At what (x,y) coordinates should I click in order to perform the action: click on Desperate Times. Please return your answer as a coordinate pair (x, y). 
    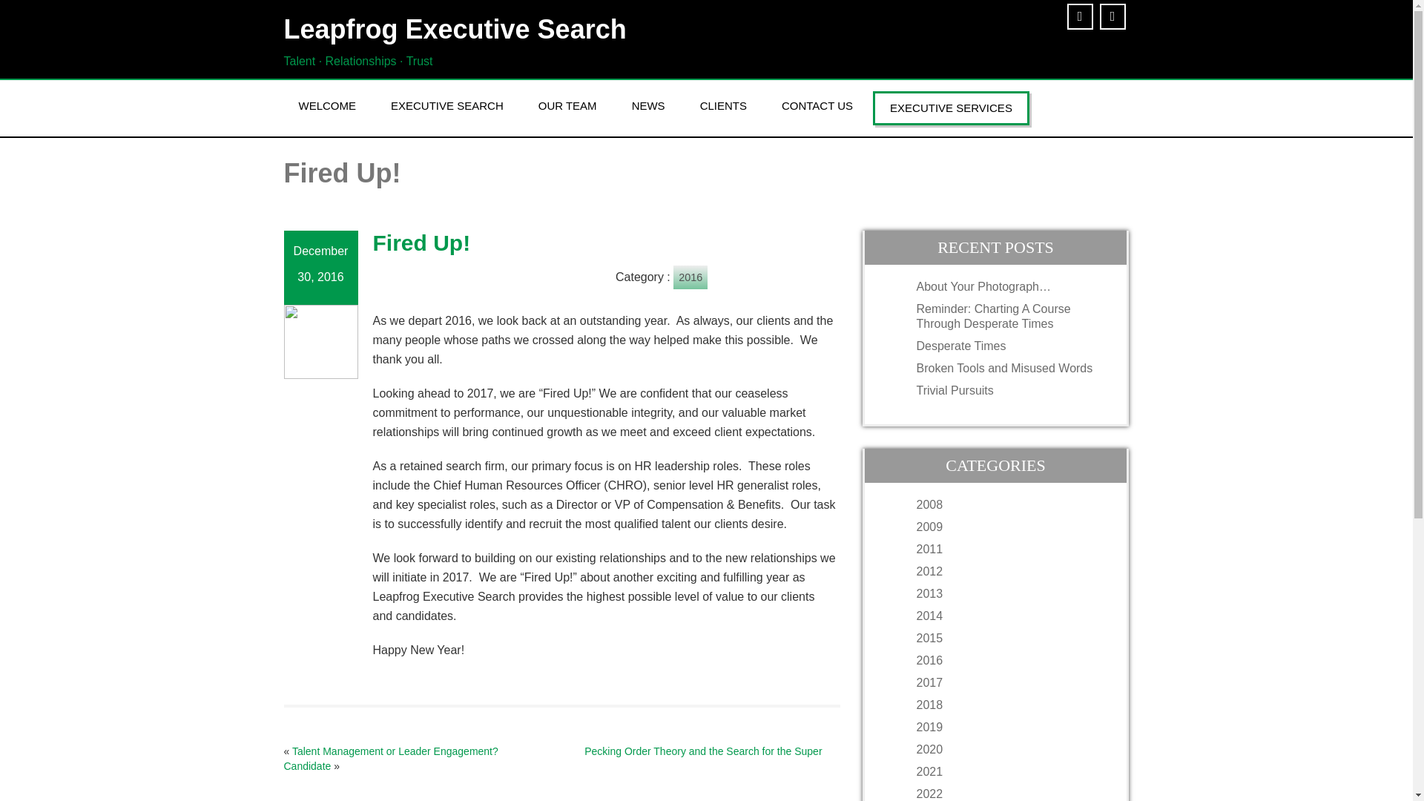
    Looking at the image, I should click on (1010, 346).